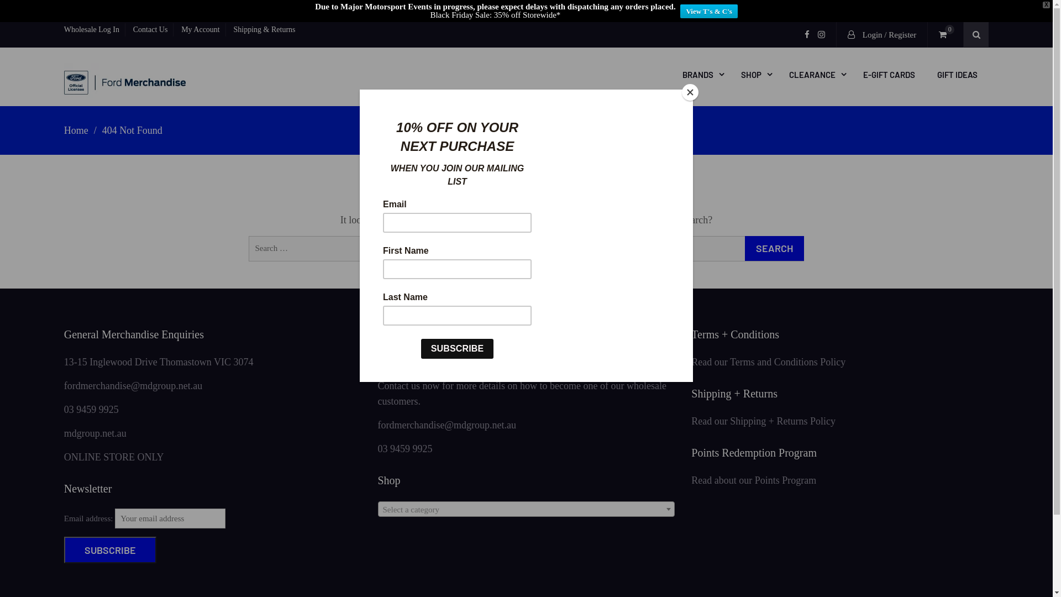 The height and width of the screenshot is (597, 1061). I want to click on CLEARANCE, so click(815, 75).